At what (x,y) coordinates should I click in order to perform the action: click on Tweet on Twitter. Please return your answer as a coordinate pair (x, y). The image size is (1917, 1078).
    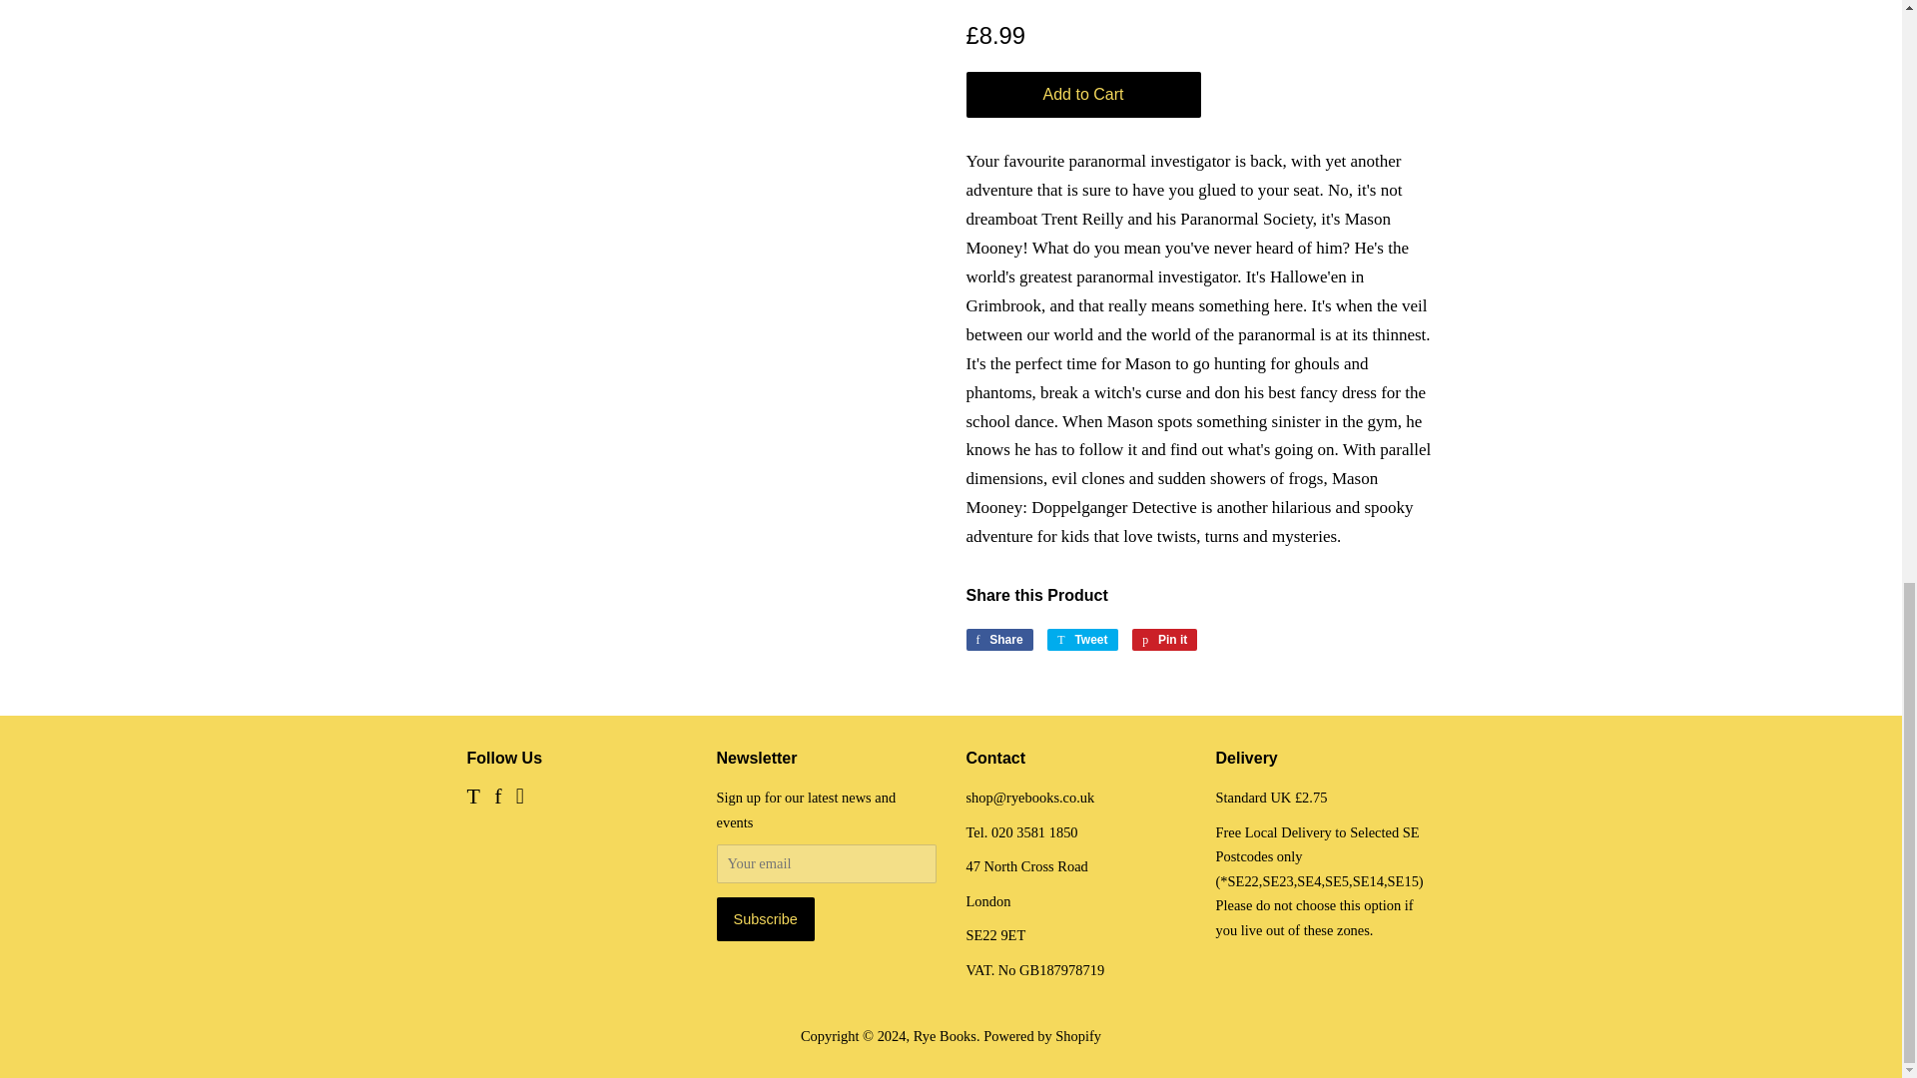
    Looking at the image, I should click on (1082, 639).